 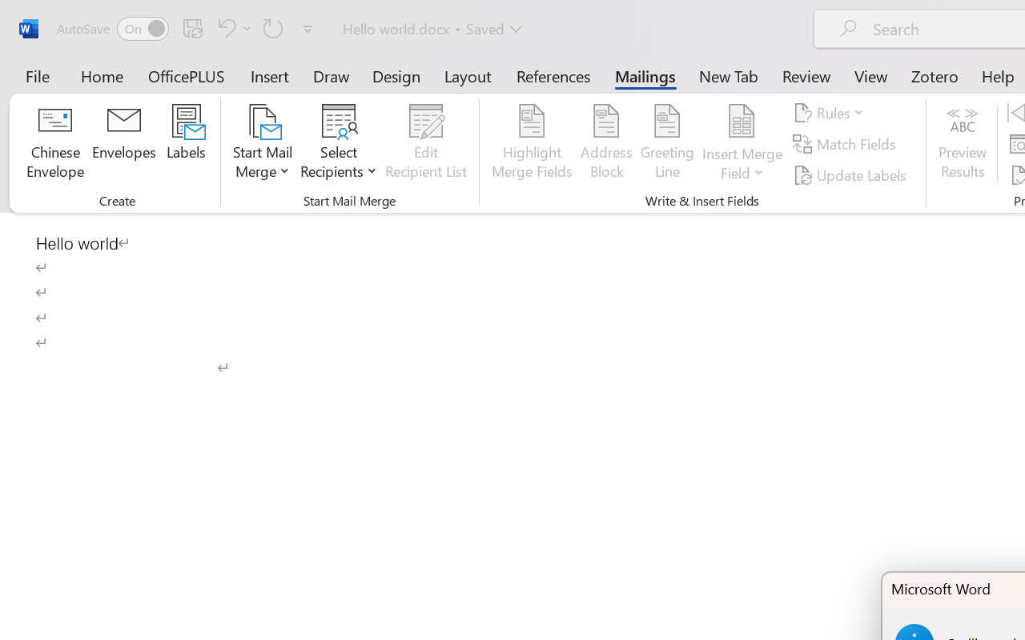 What do you see at coordinates (426, 144) in the screenshot?
I see `Edit Recipient List...` at bounding box center [426, 144].